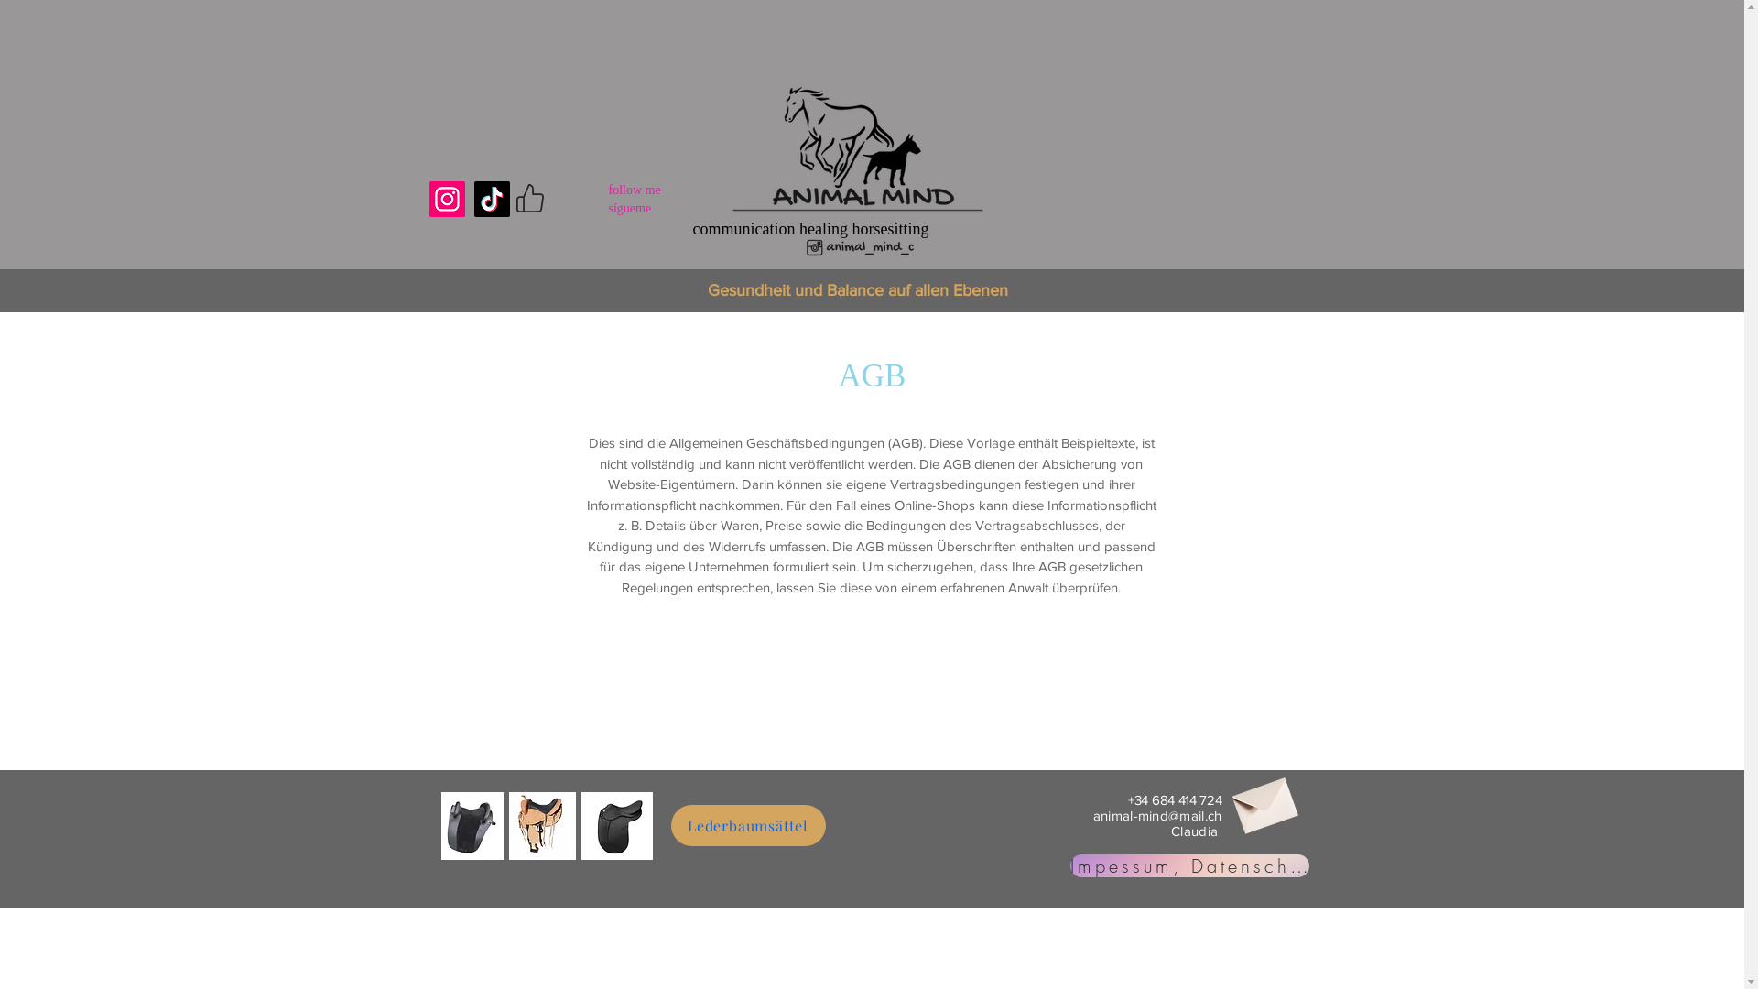  Describe the element at coordinates (1157, 815) in the screenshot. I see `animal-mind@mail.ch` at that location.